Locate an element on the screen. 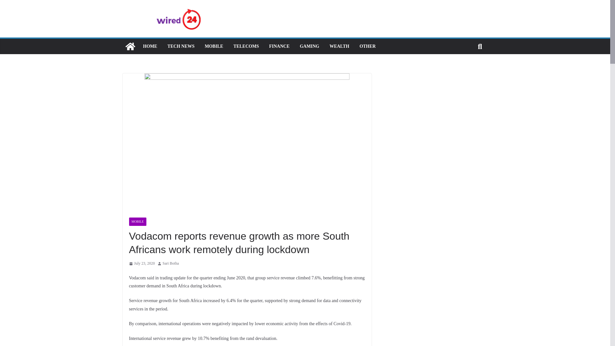 The image size is (615, 346). WEALTH is located at coordinates (340, 46).